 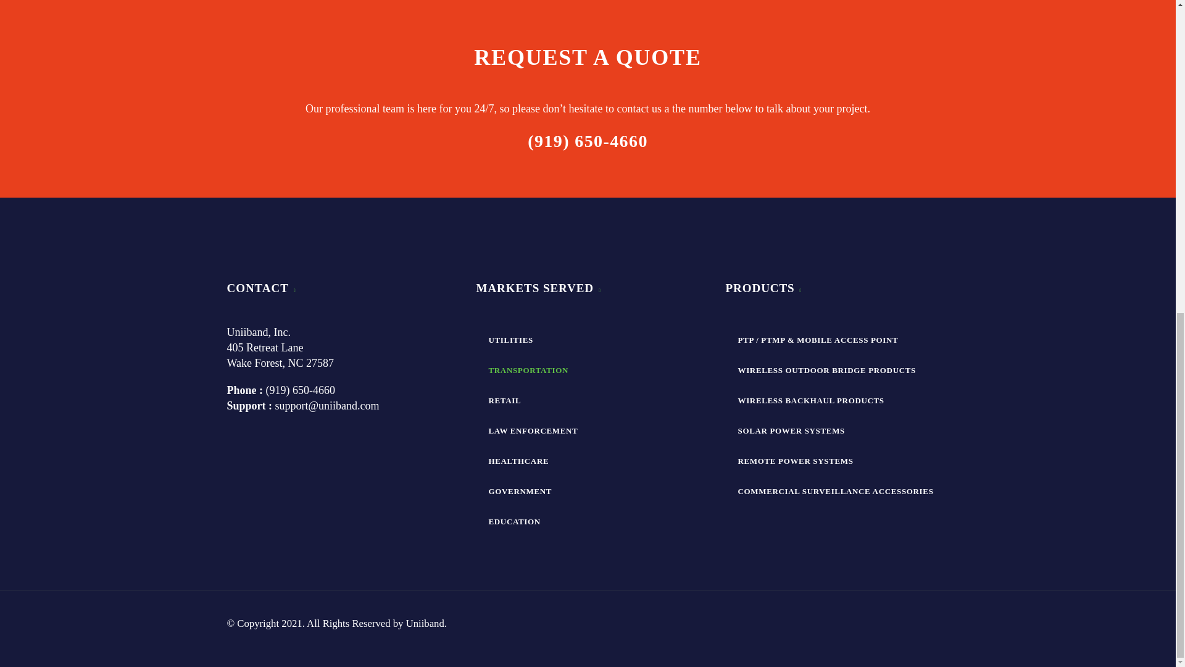 I want to click on SOLAR POWER SYSTEMS, so click(x=837, y=430).